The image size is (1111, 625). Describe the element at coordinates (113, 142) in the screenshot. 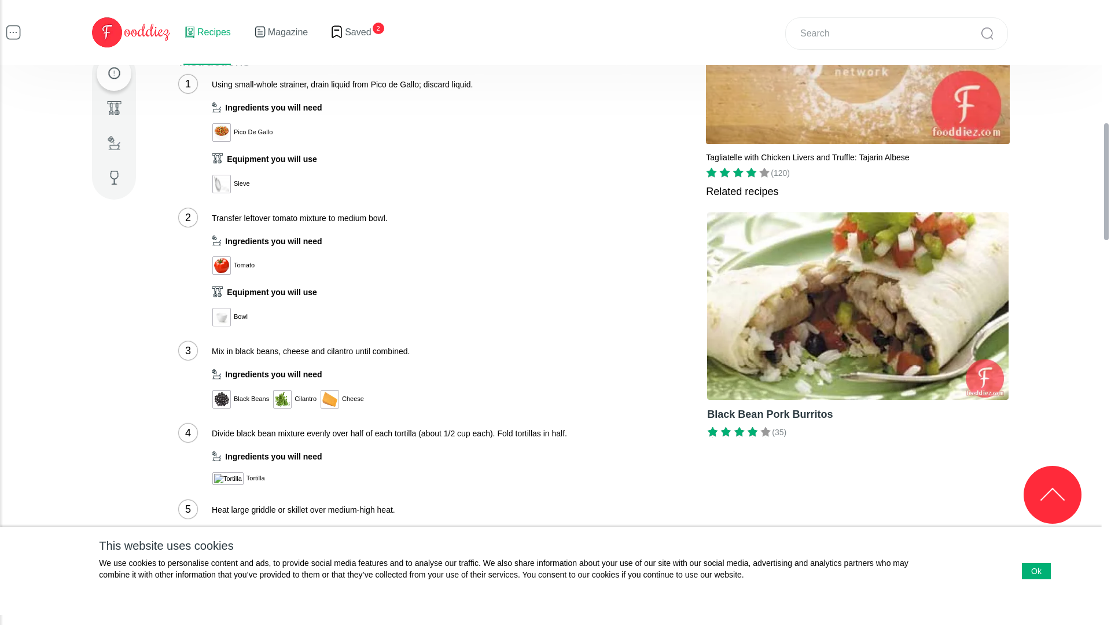

I see `Ingredients` at that location.